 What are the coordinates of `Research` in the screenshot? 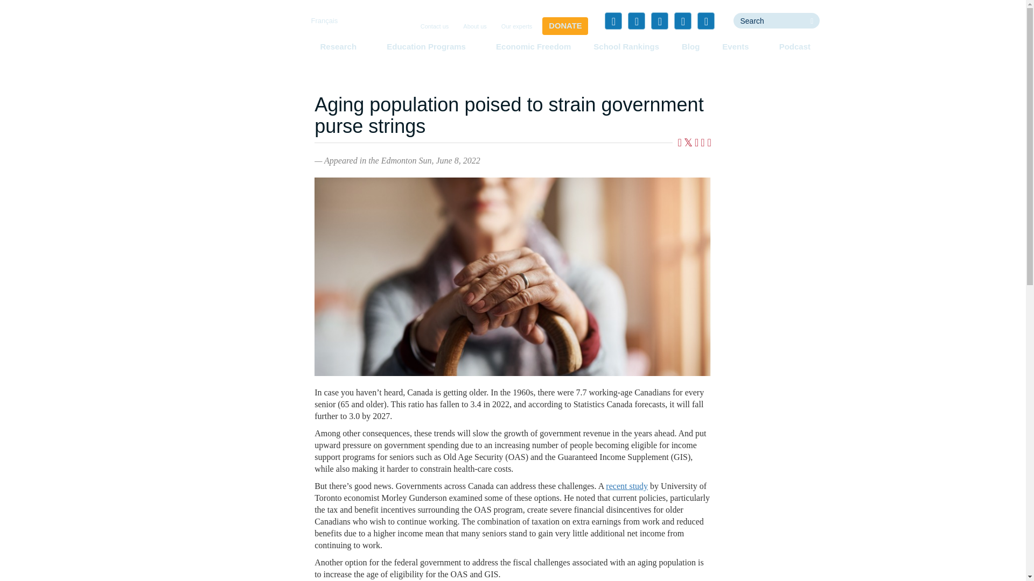 It's located at (341, 46).